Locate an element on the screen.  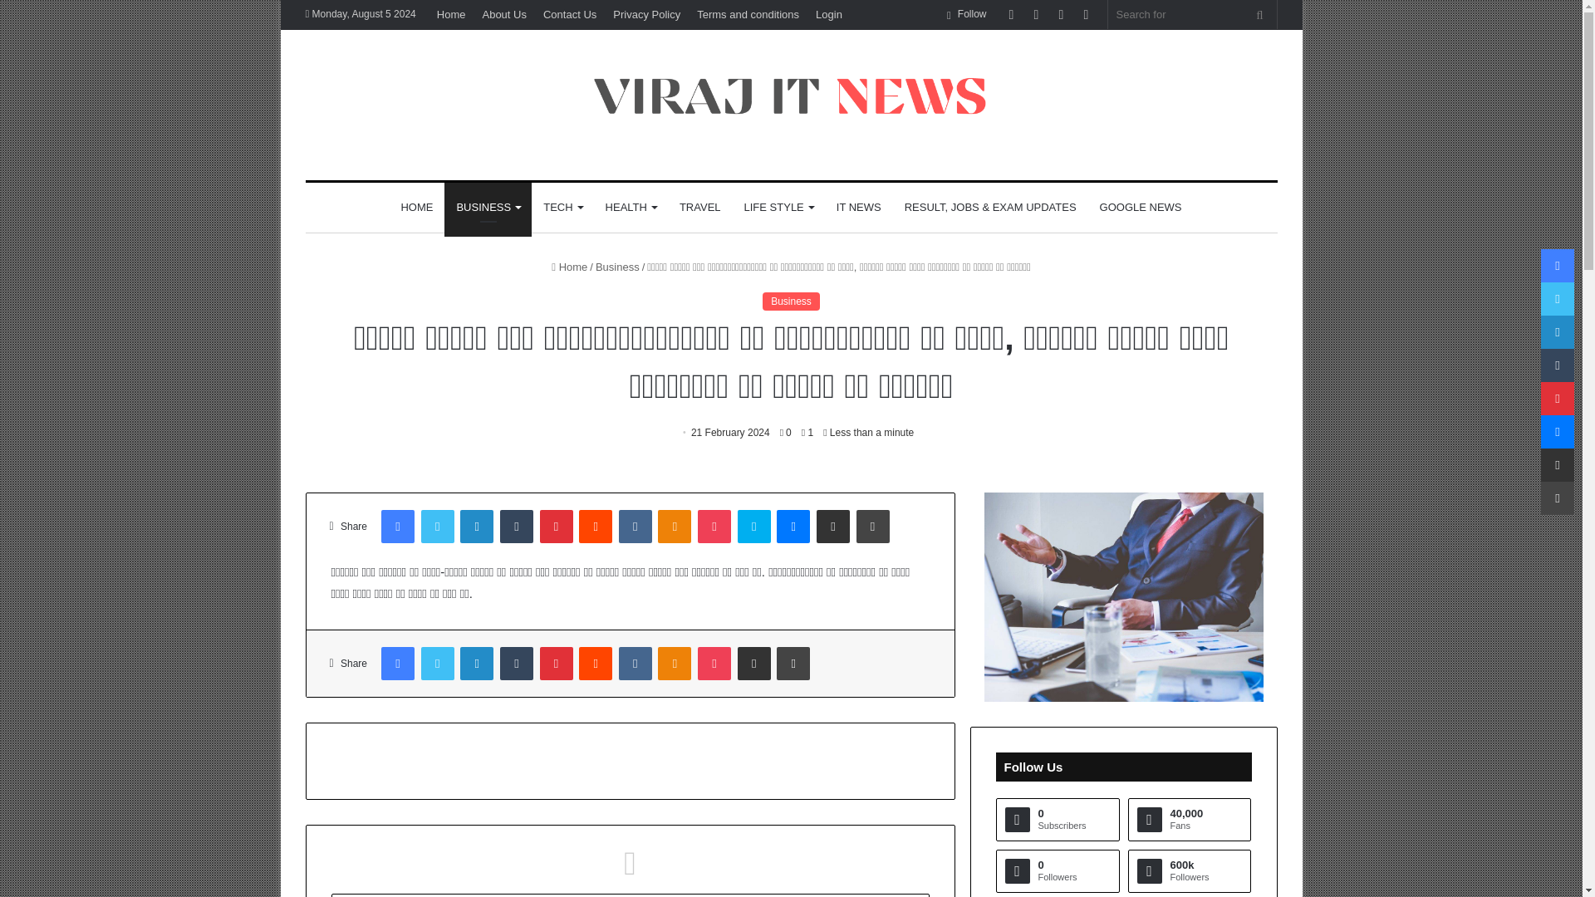
Search for is located at coordinates (1193, 14).